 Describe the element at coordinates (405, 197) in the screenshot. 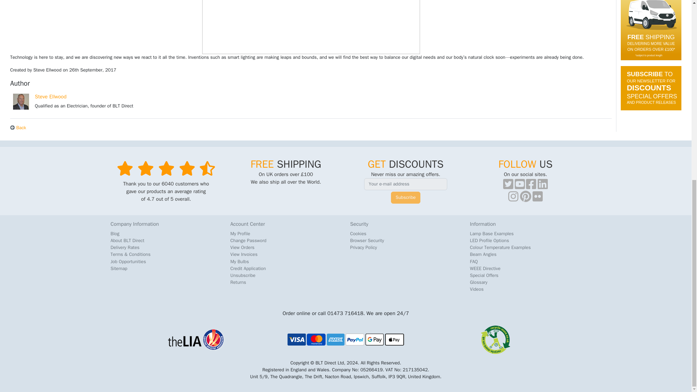

I see `Subscribe` at that location.